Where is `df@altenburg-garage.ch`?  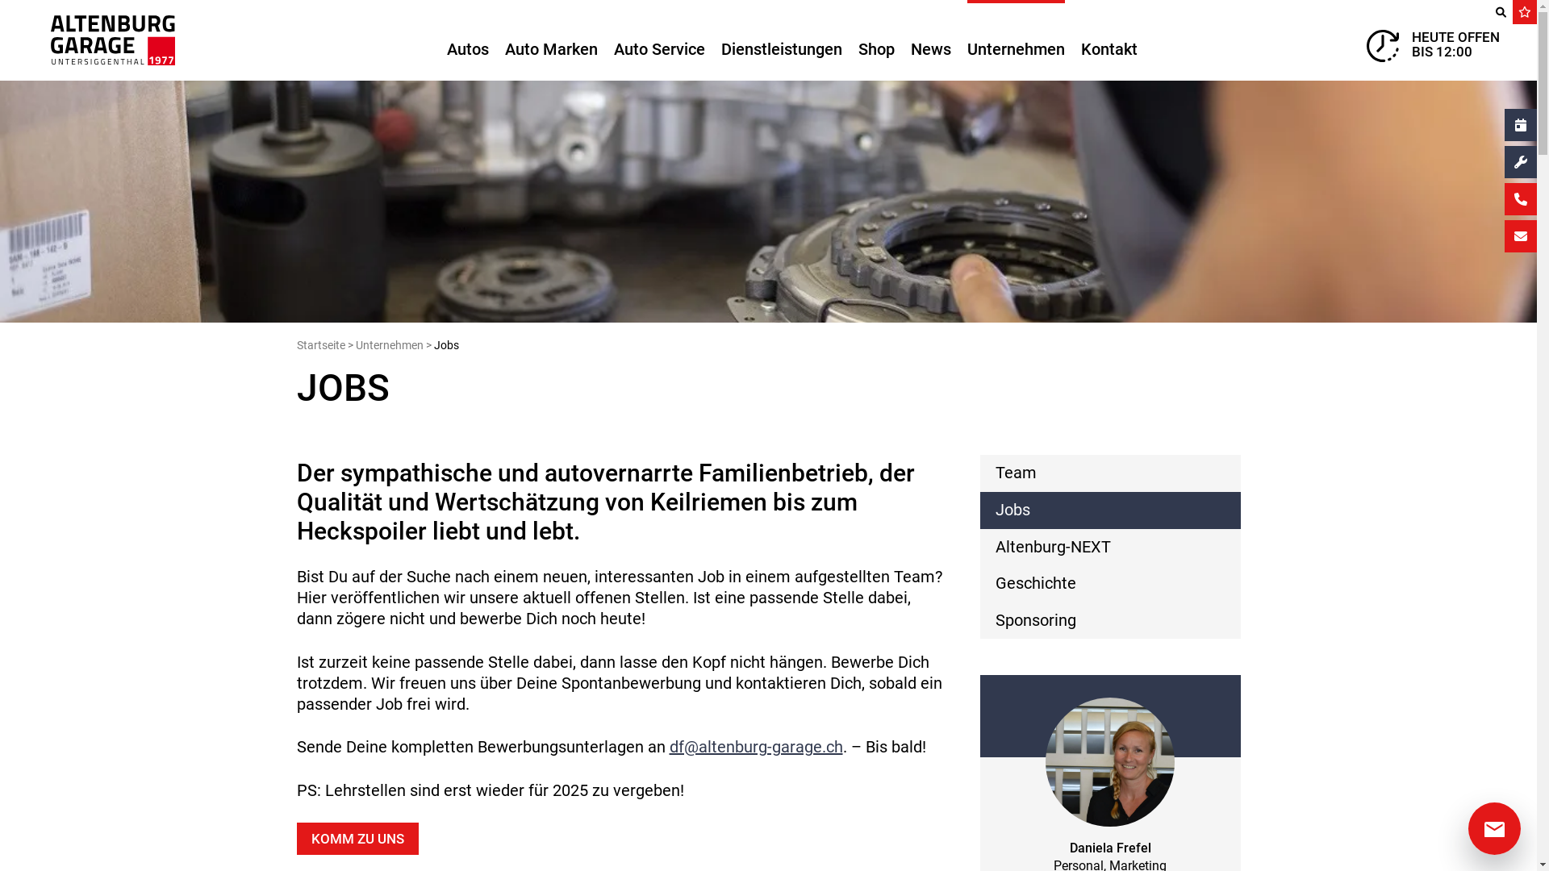
df@altenburg-garage.ch is located at coordinates (757, 747).